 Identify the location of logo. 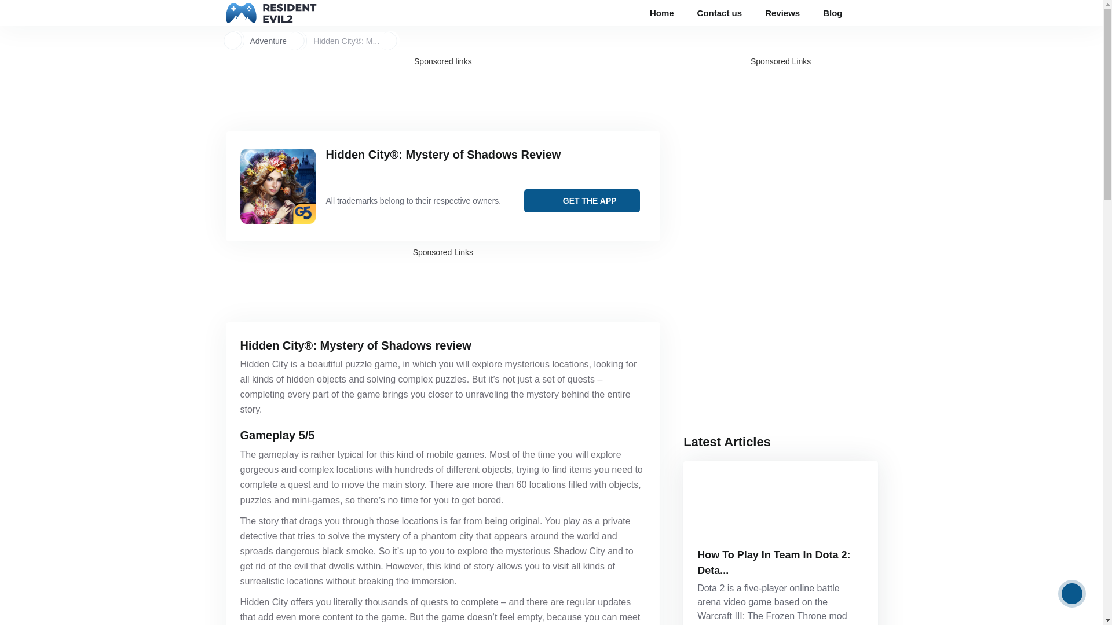
(271, 13).